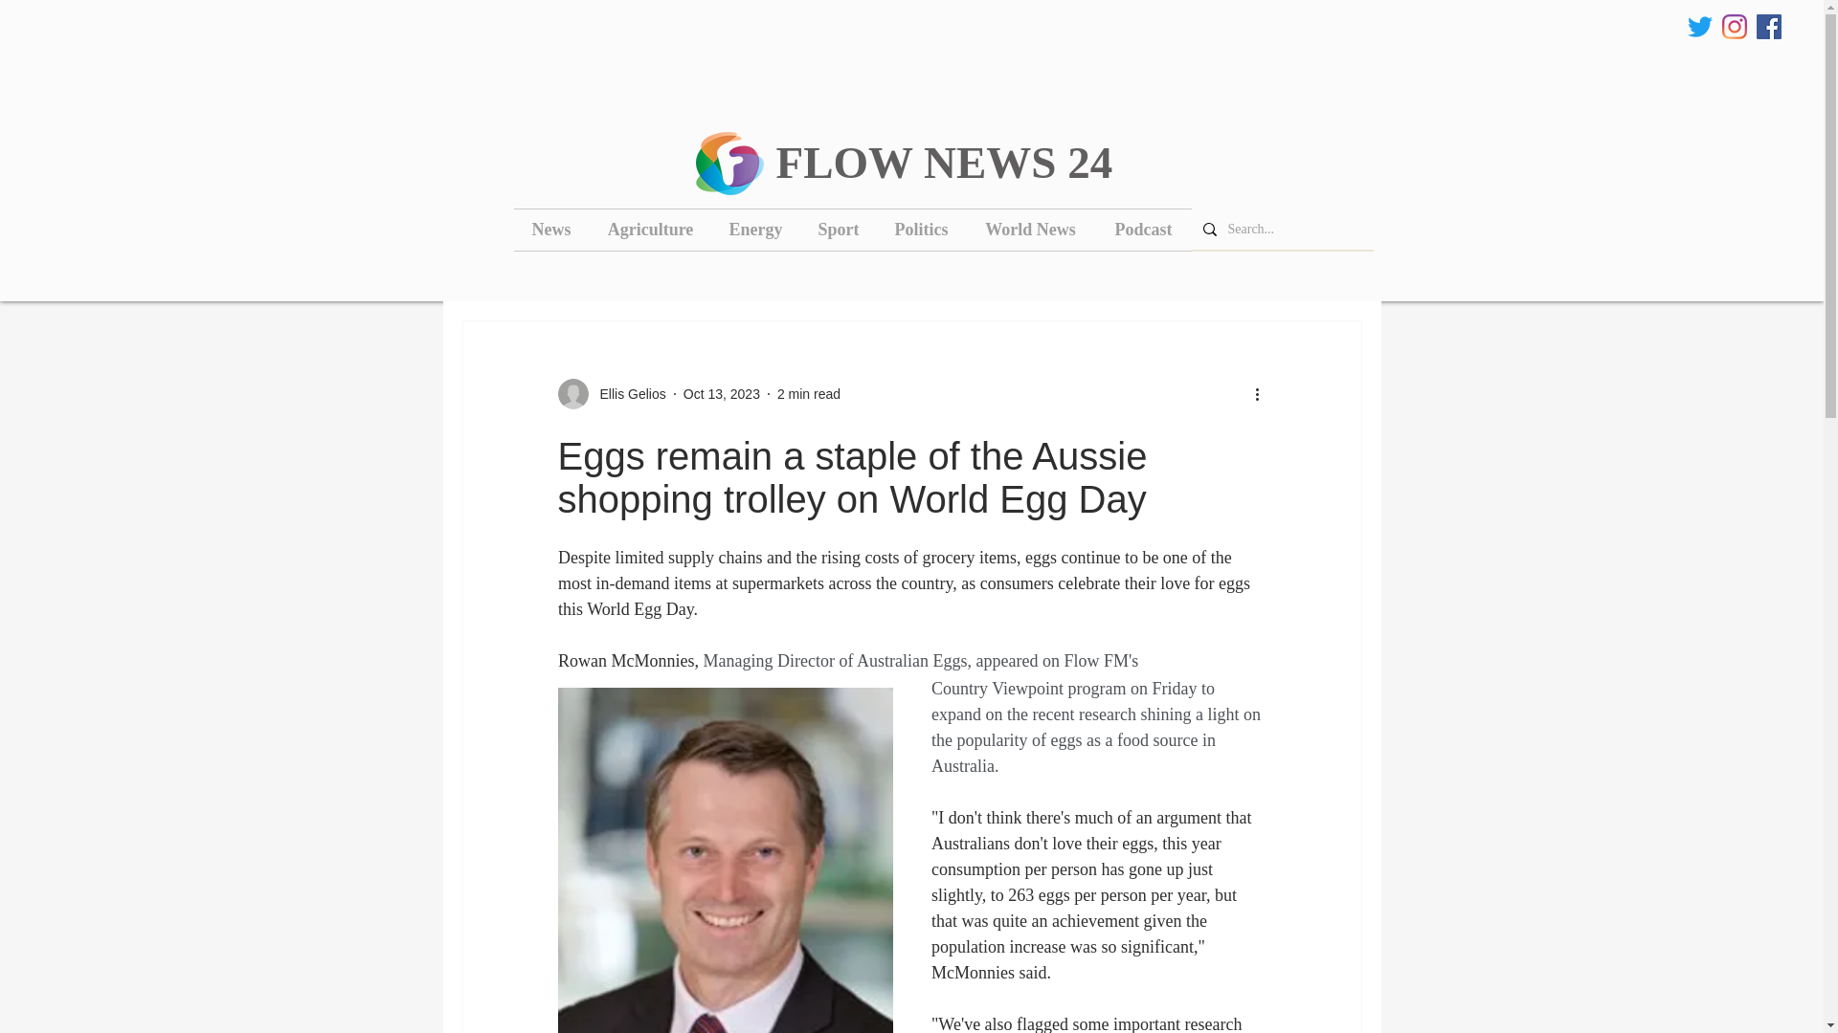  I want to click on 2 min read, so click(808, 394).